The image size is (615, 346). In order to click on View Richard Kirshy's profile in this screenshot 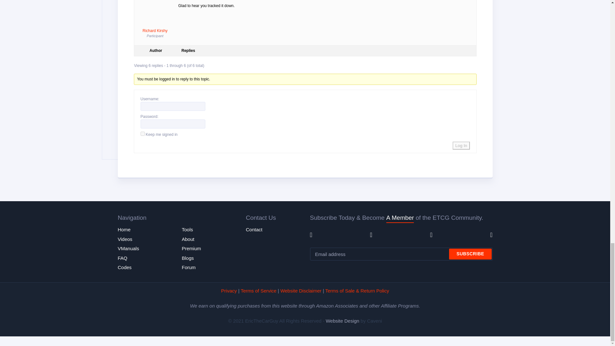, I will do `click(155, 18)`.